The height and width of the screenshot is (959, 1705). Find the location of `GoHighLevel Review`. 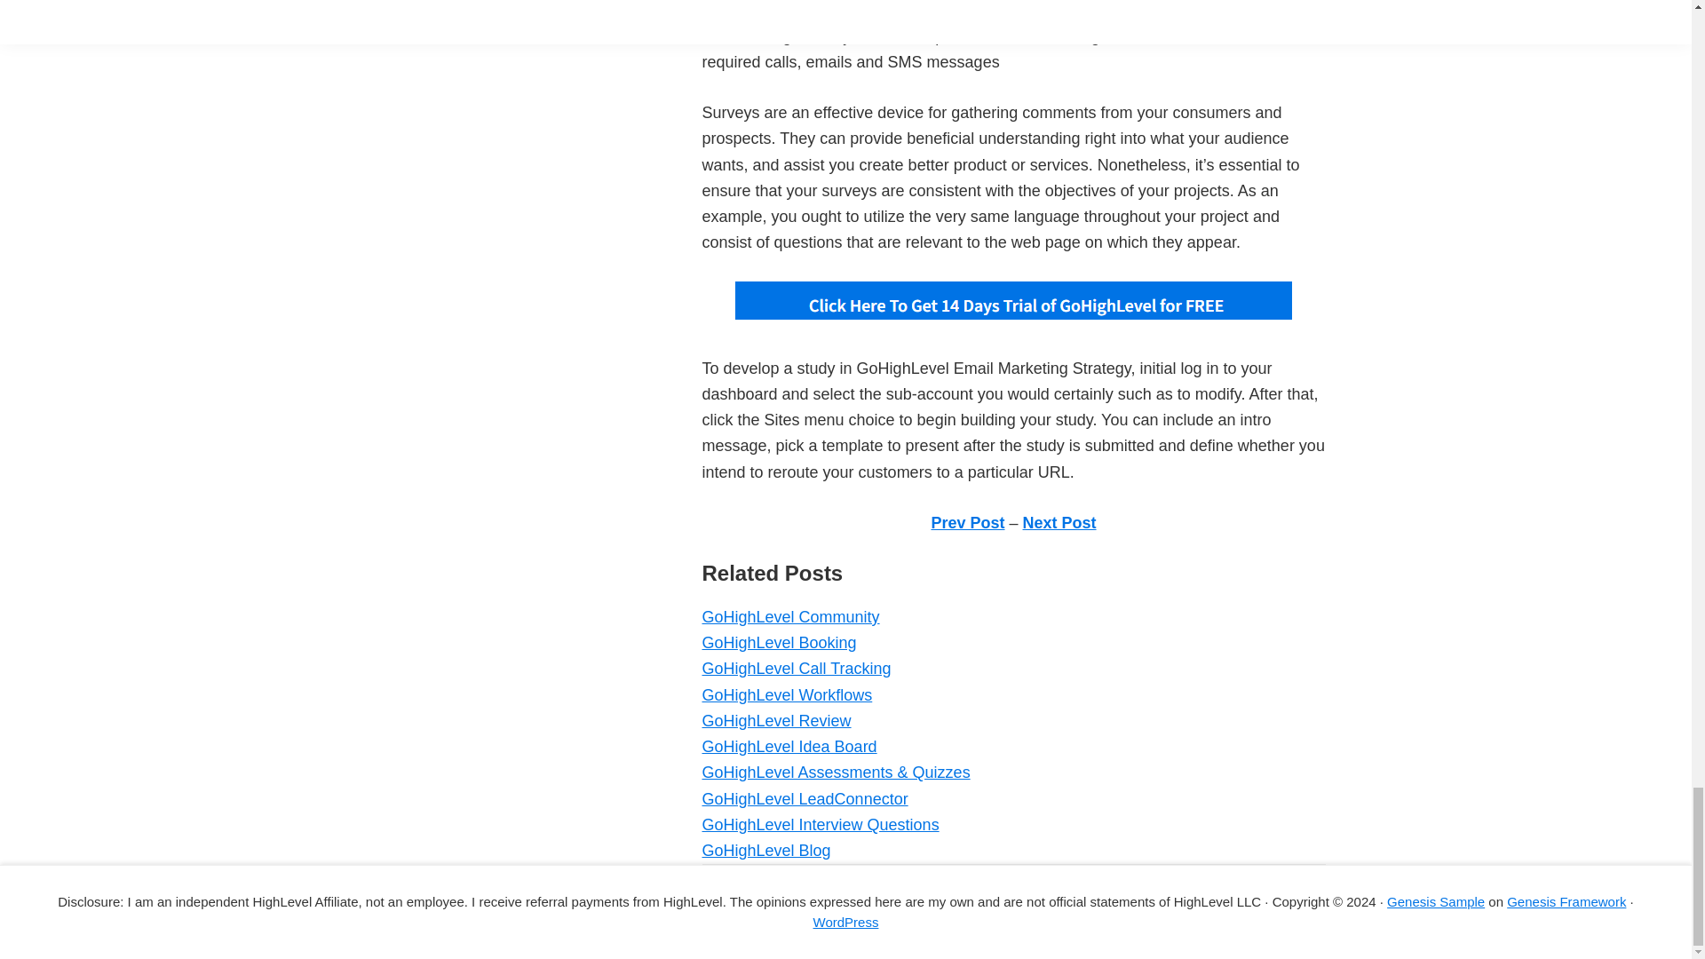

GoHighLevel Review is located at coordinates (776, 721).